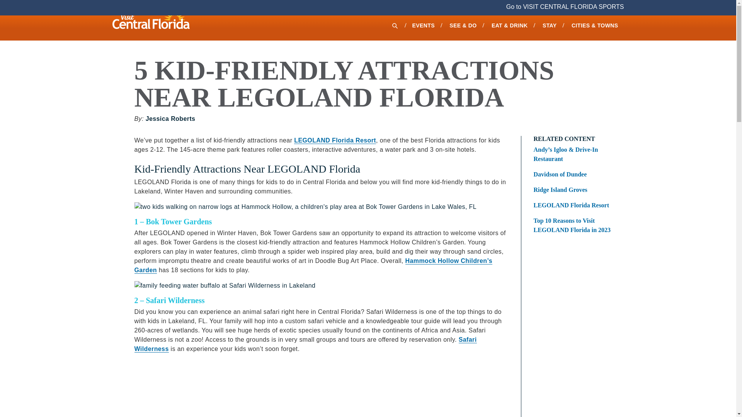  I want to click on LEGOLAND Florida Resort, so click(335, 141).